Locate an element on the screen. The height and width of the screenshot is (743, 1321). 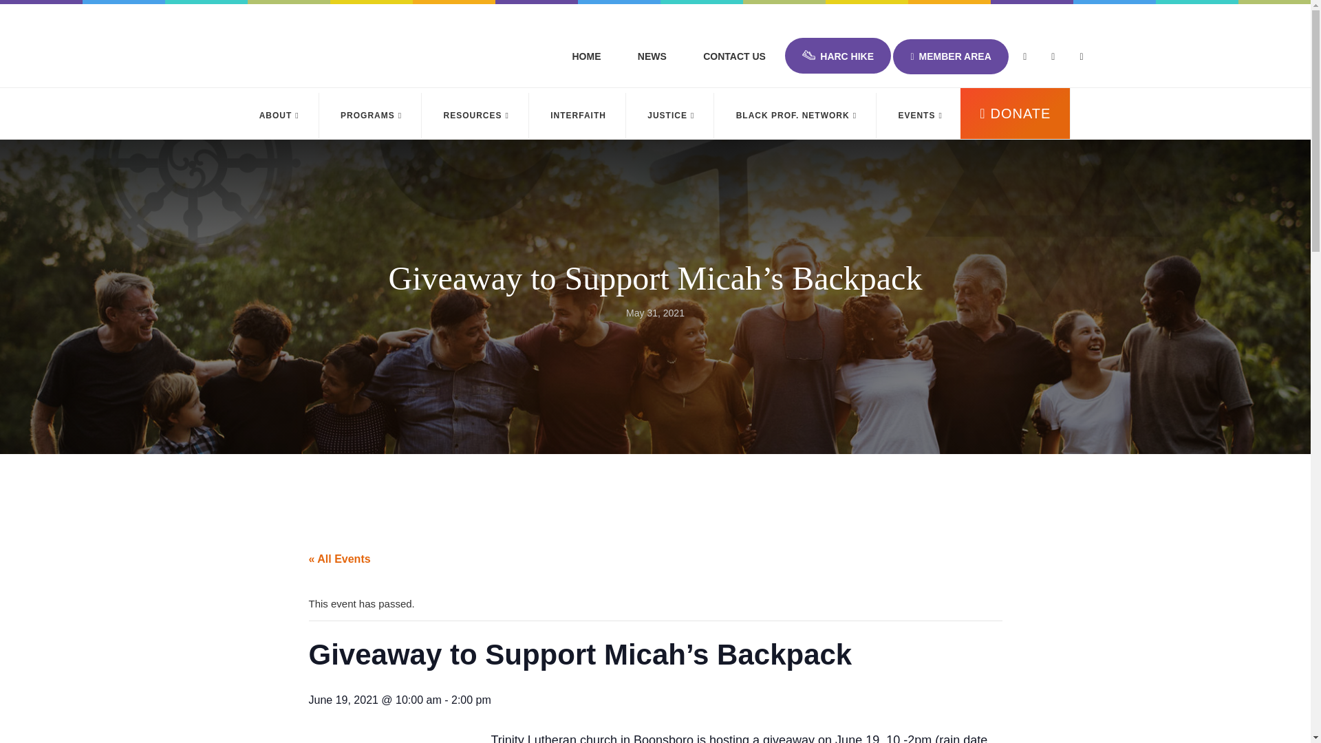
CONTACT US is located at coordinates (734, 56).